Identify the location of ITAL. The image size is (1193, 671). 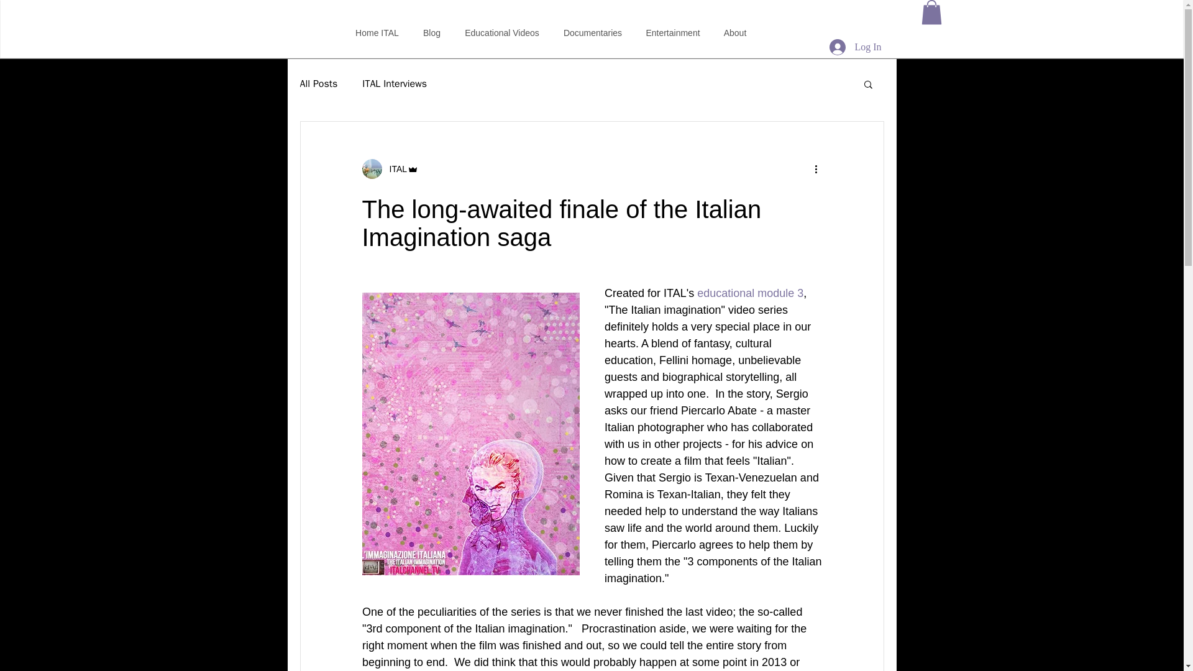
(394, 169).